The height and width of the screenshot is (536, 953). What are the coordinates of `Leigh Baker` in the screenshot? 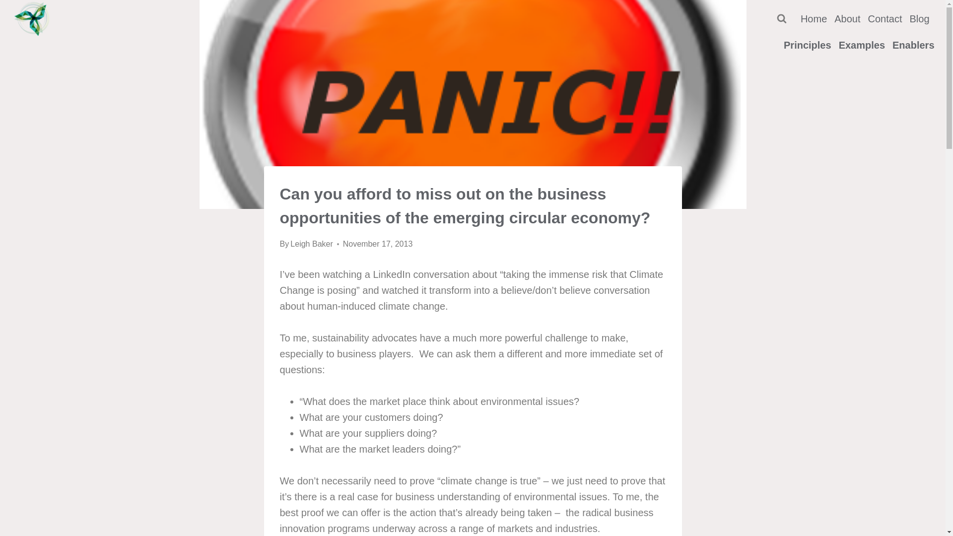 It's located at (312, 244).